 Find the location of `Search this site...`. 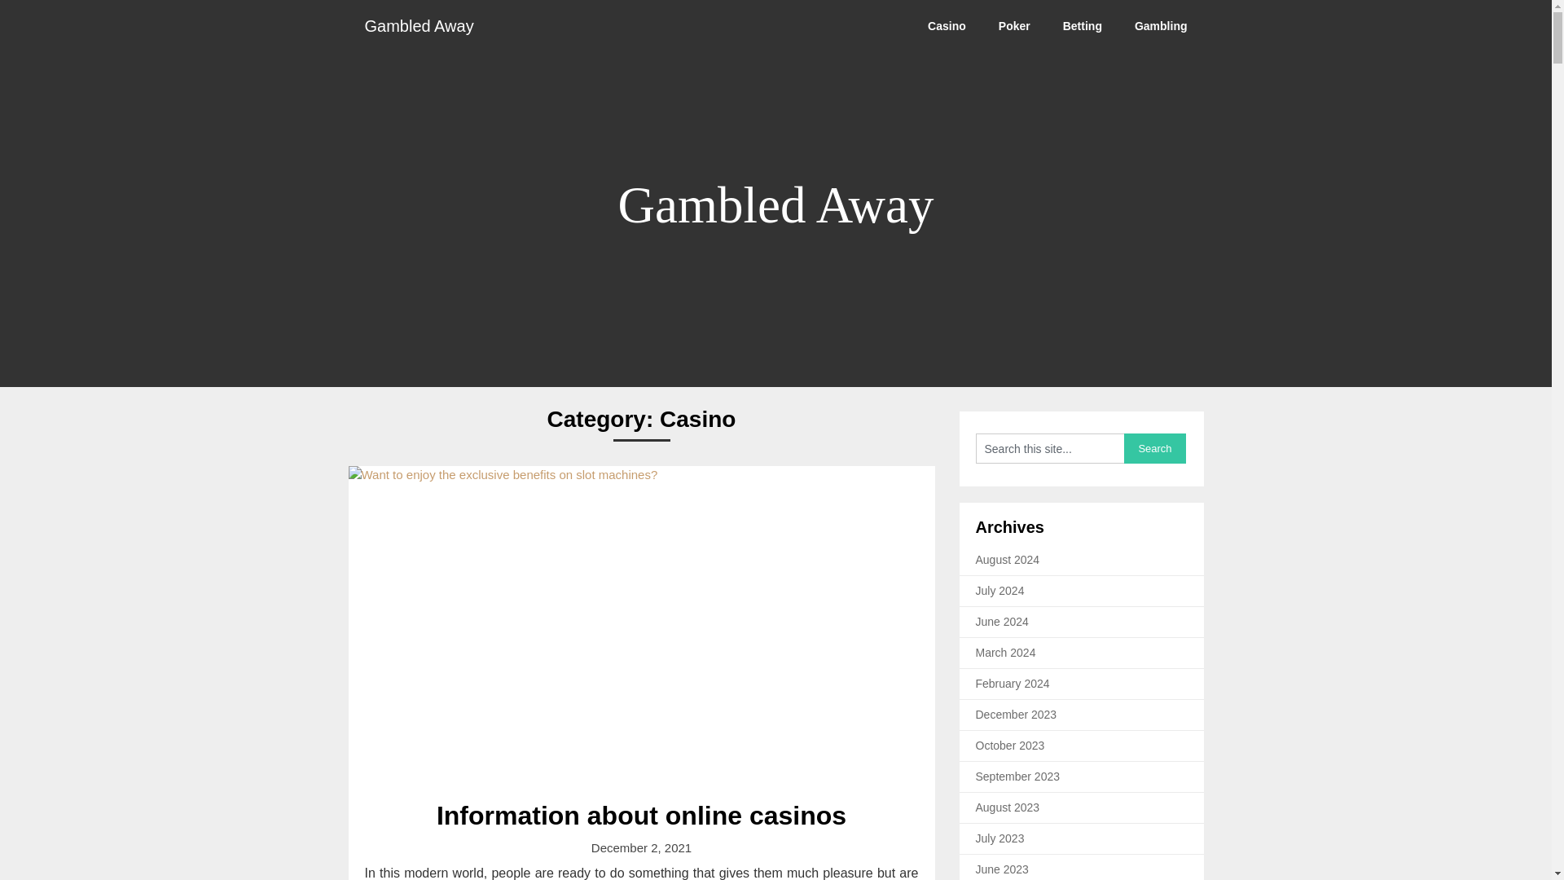

Search this site... is located at coordinates (1050, 448).